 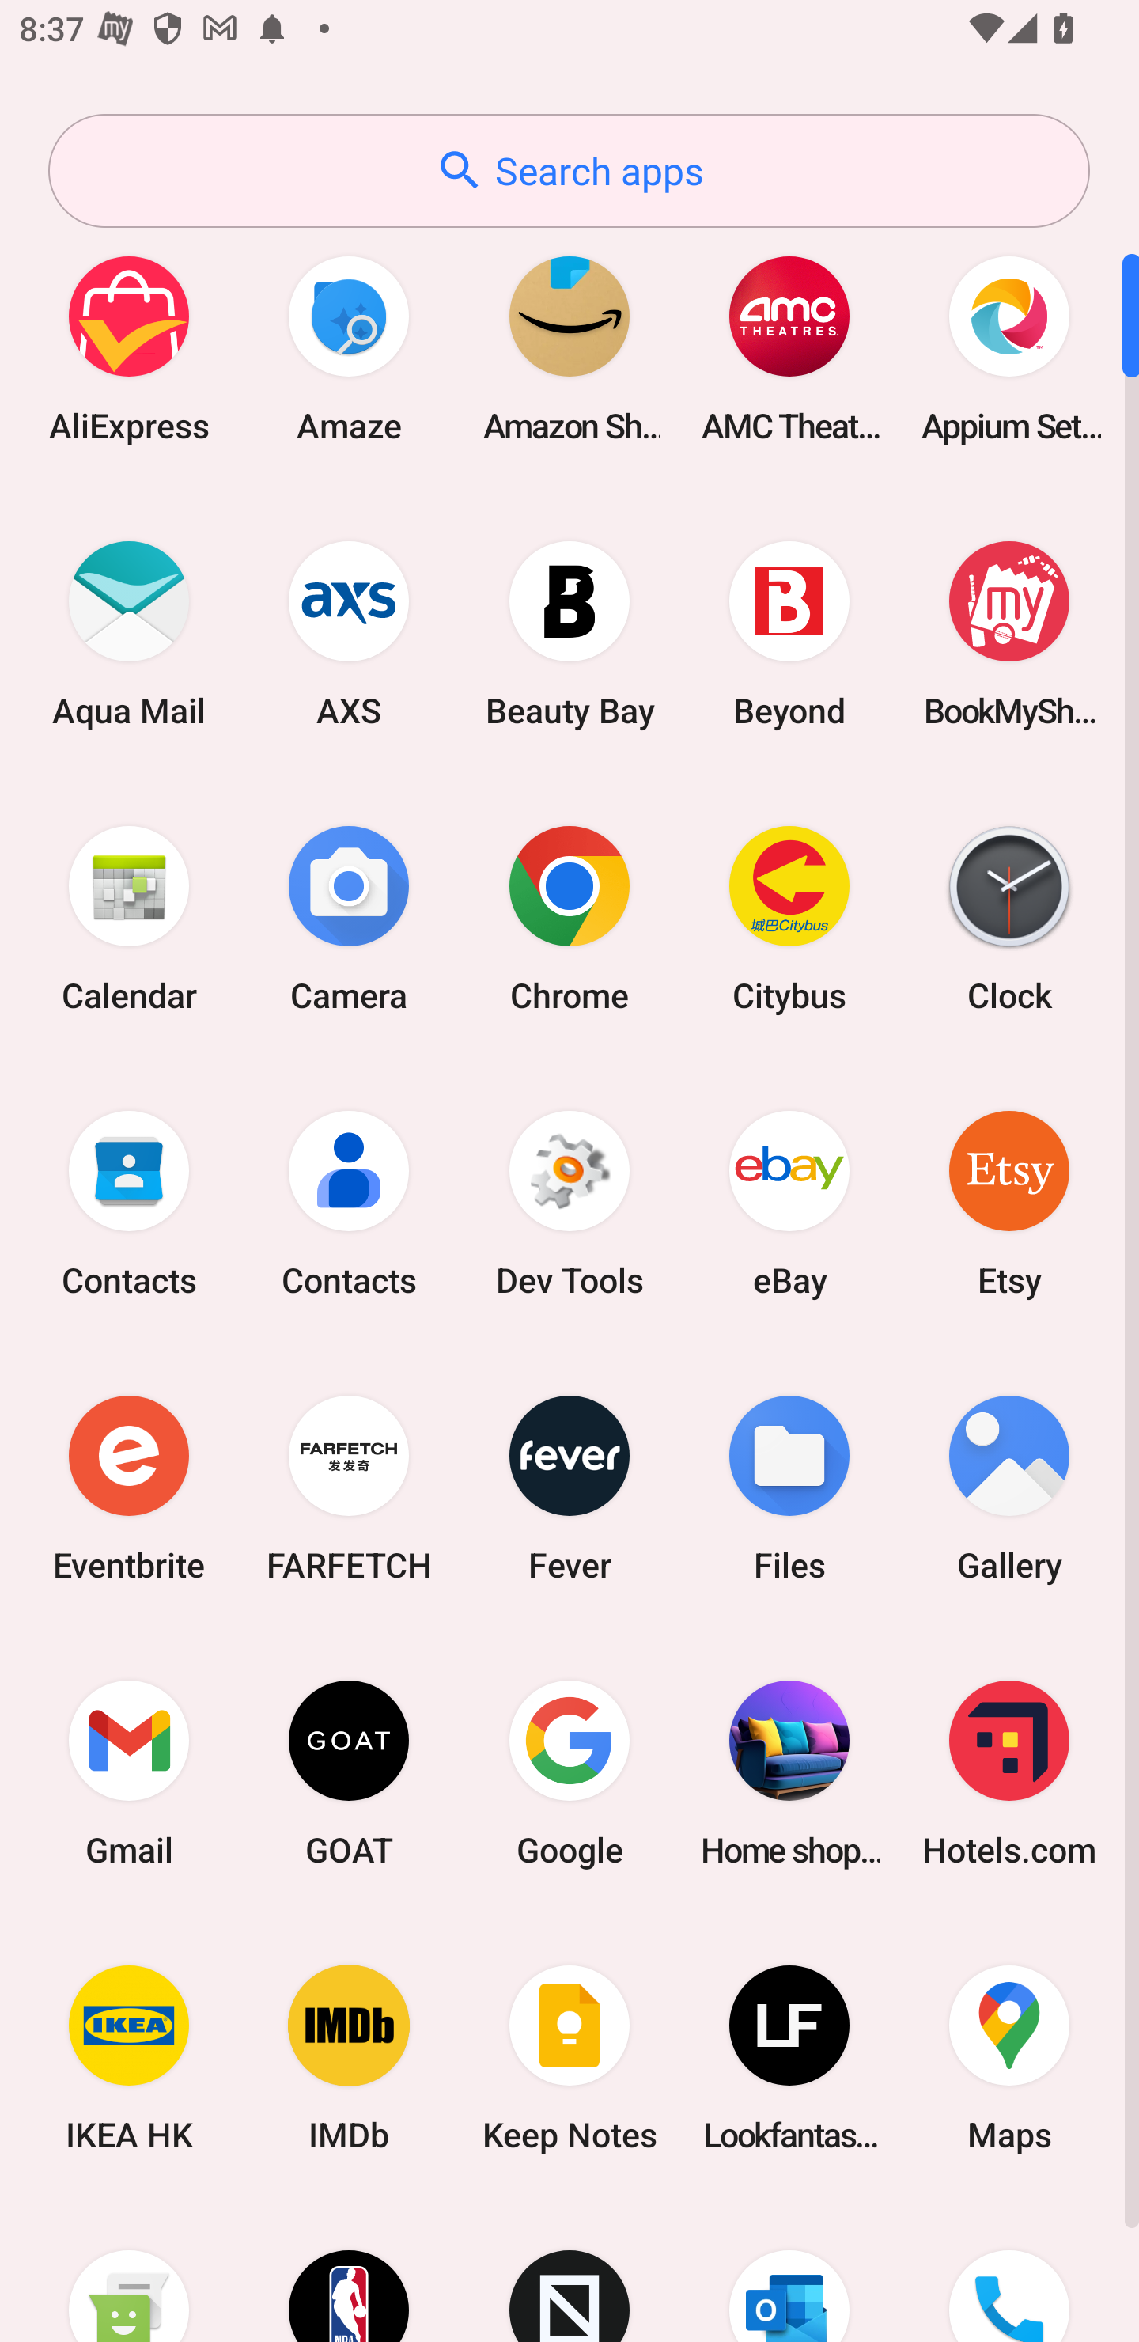 What do you see at coordinates (569, 1487) in the screenshot?
I see `Fever` at bounding box center [569, 1487].